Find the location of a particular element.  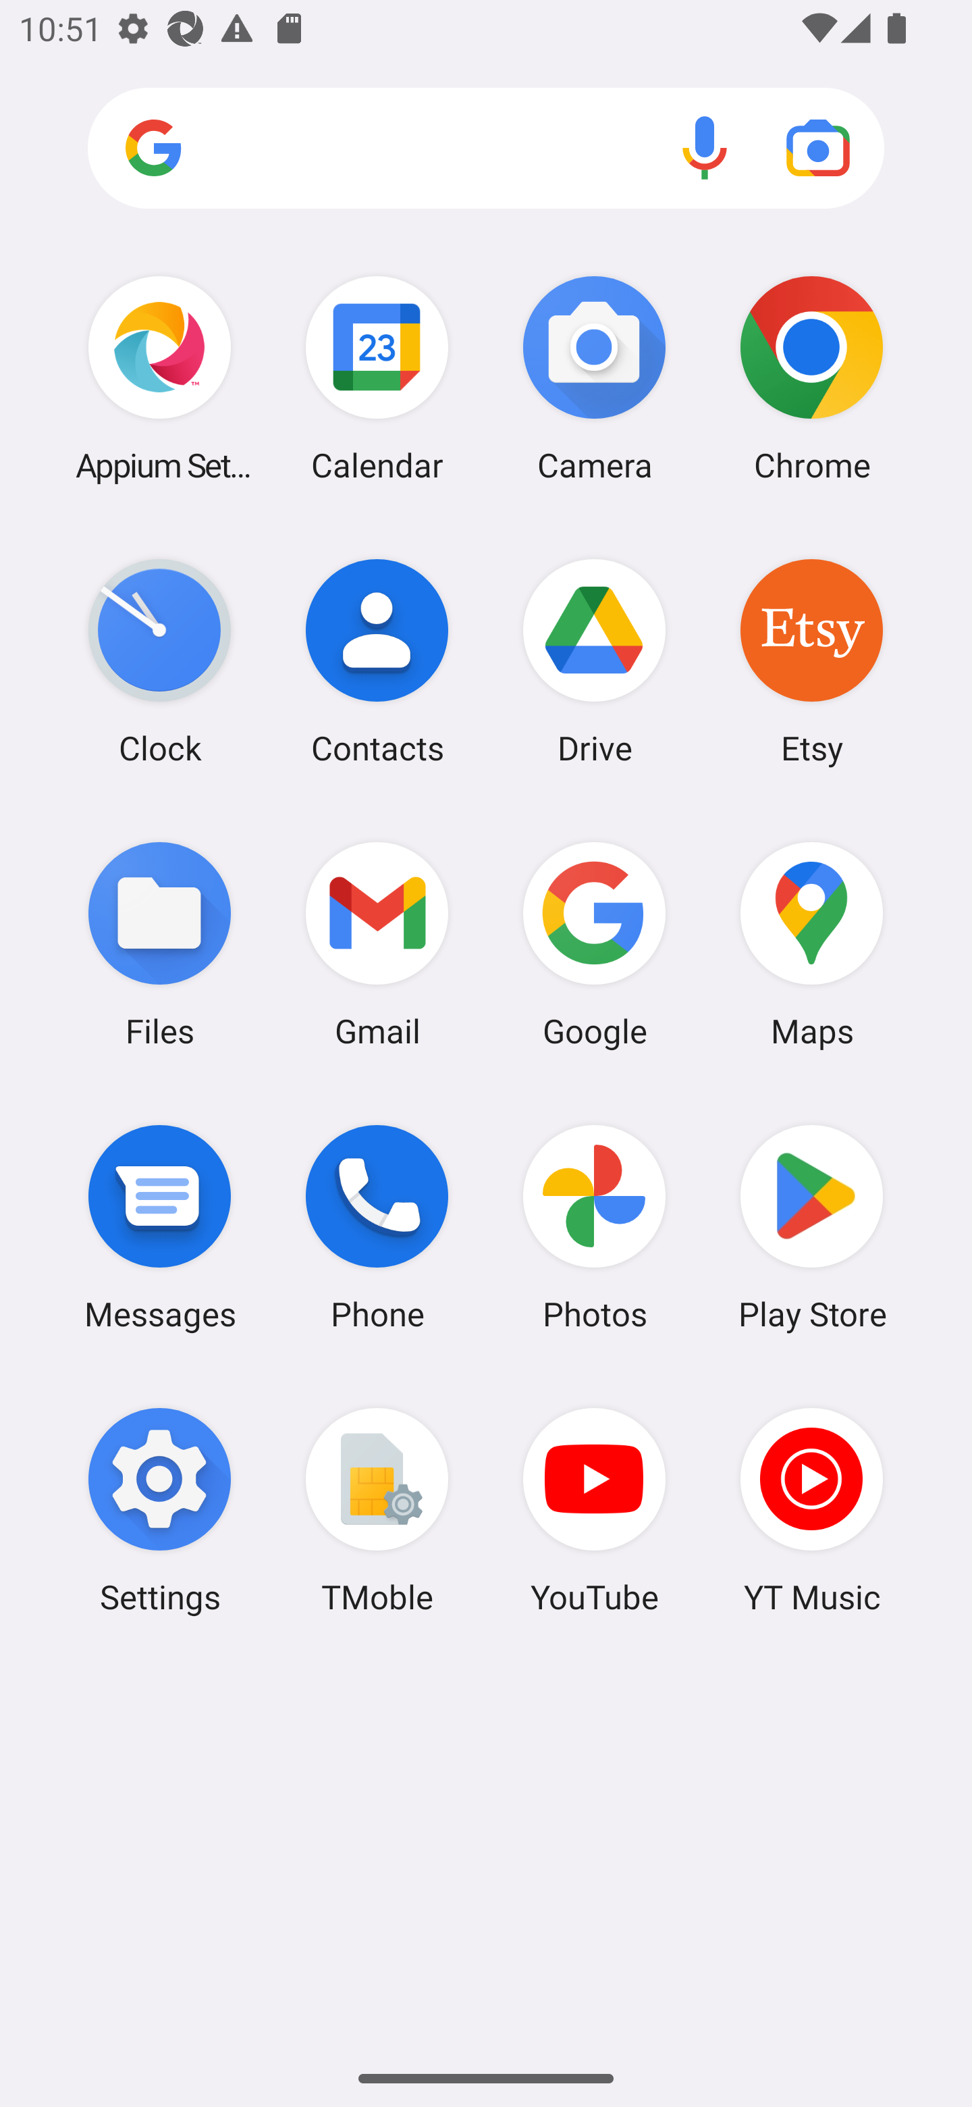

TMoble is located at coordinates (377, 1511).